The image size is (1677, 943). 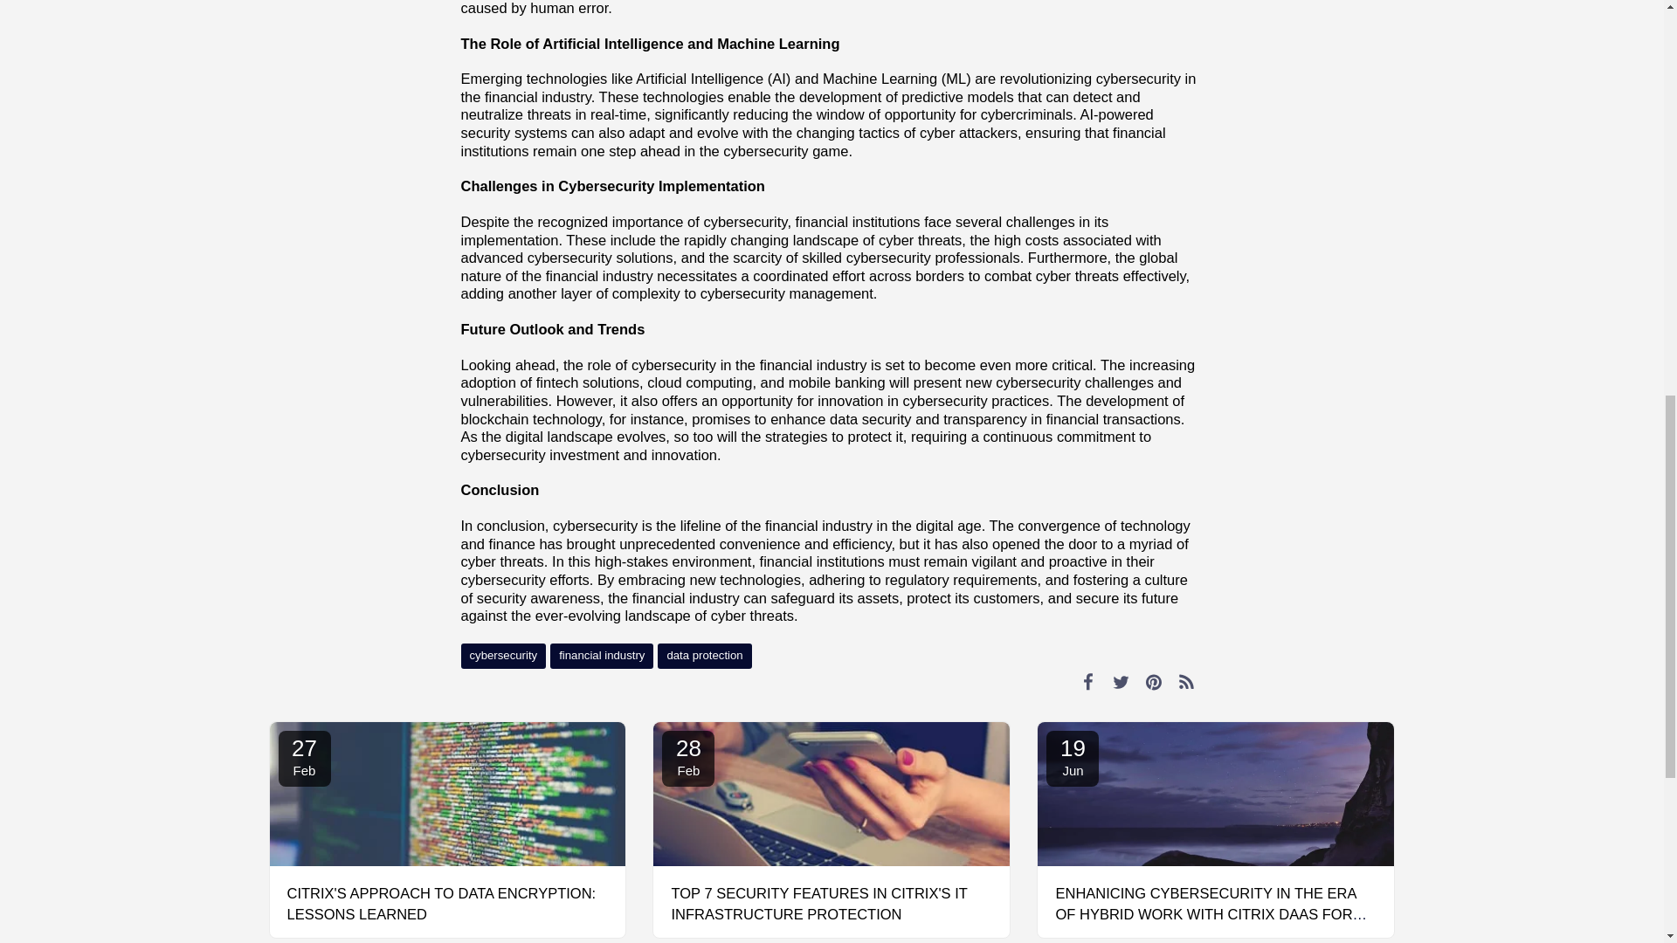 I want to click on Share on Facebook, so click(x=1088, y=681).